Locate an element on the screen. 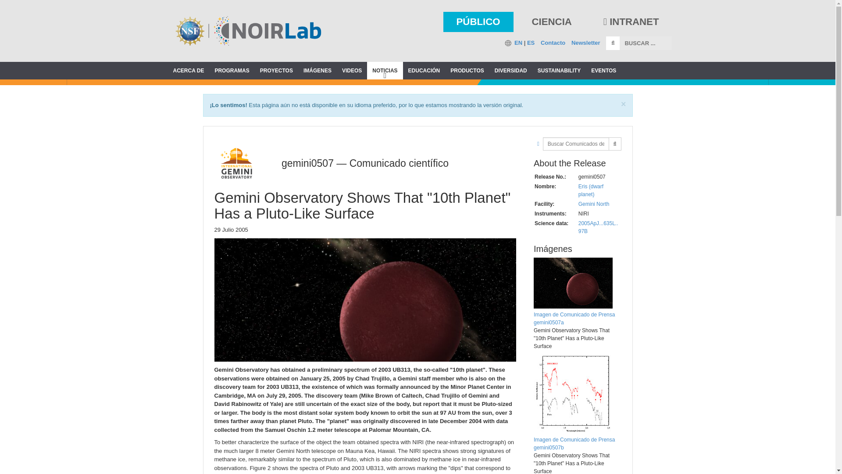 The image size is (842, 474). ACERCA DE is located at coordinates (188, 71).